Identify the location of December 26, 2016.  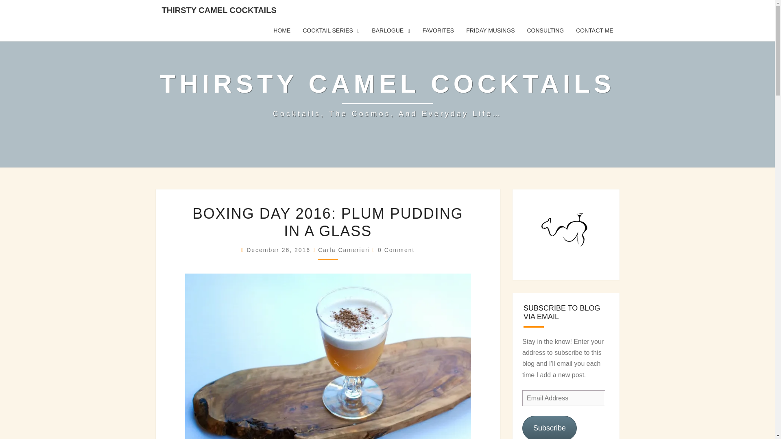
(280, 250).